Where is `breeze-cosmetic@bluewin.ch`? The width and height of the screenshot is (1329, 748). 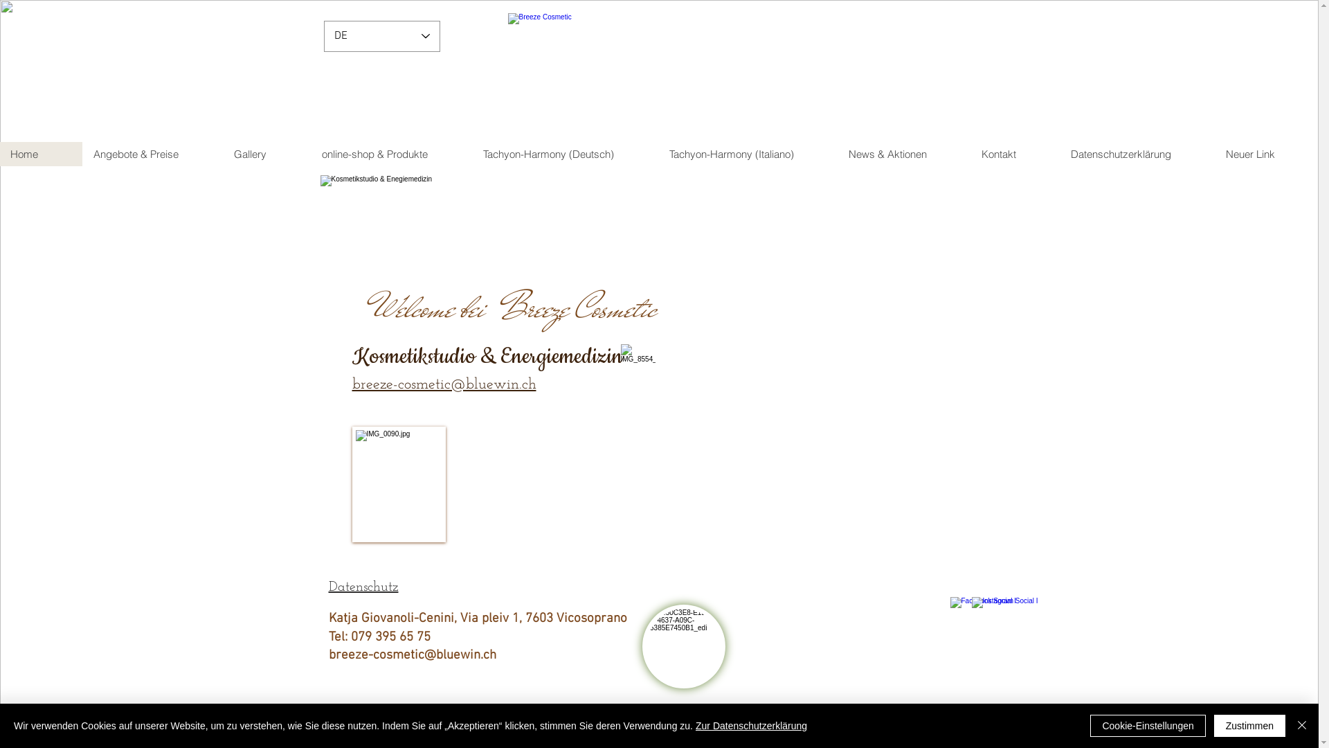 breeze-cosmetic@bluewin.ch is located at coordinates (412, 655).